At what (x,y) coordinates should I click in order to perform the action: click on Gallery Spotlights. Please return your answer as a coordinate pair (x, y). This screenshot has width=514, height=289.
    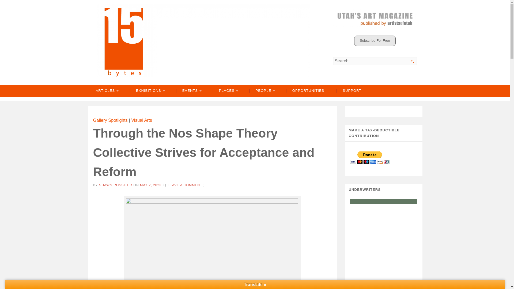
    Looking at the image, I should click on (110, 120).